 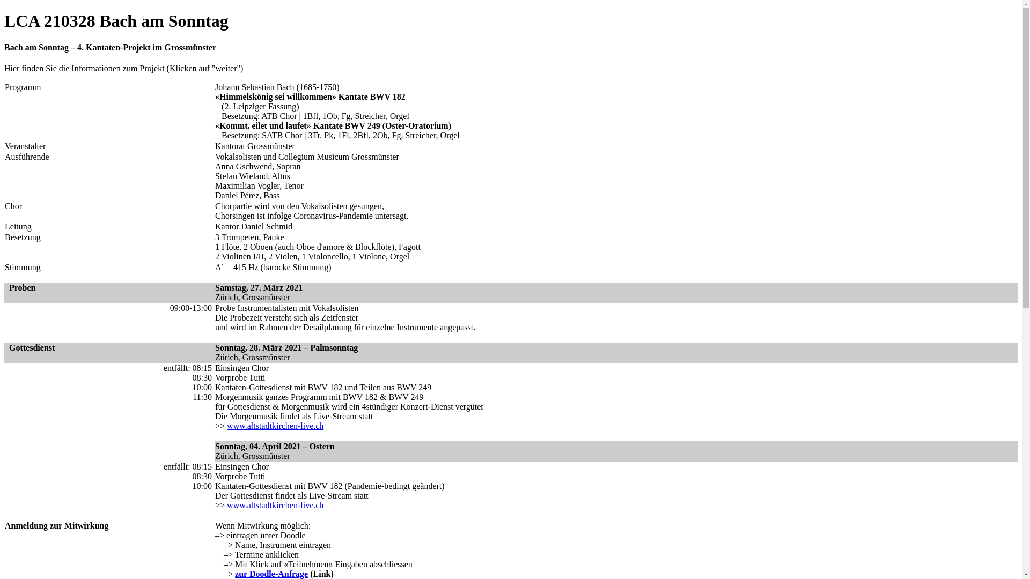 I want to click on www.altstadtkirchen-live.ch, so click(x=275, y=426).